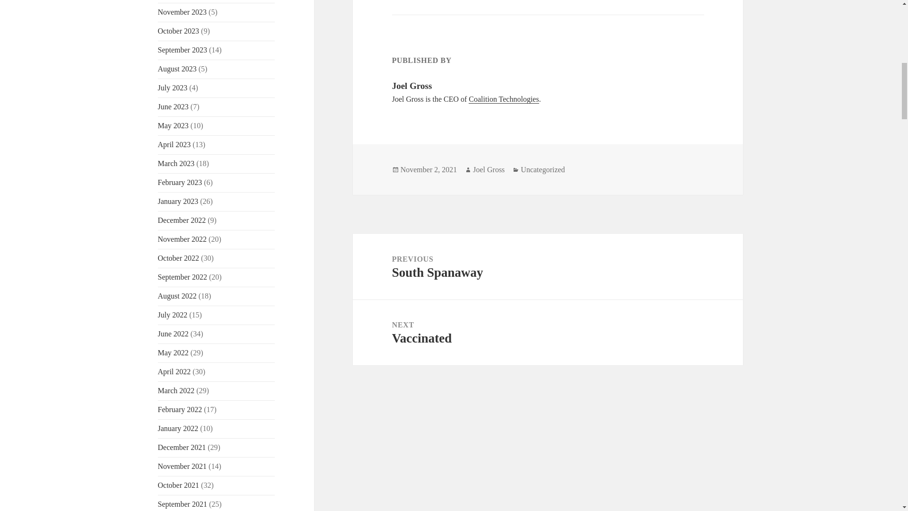 The width and height of the screenshot is (908, 511). I want to click on March 2023, so click(176, 163).